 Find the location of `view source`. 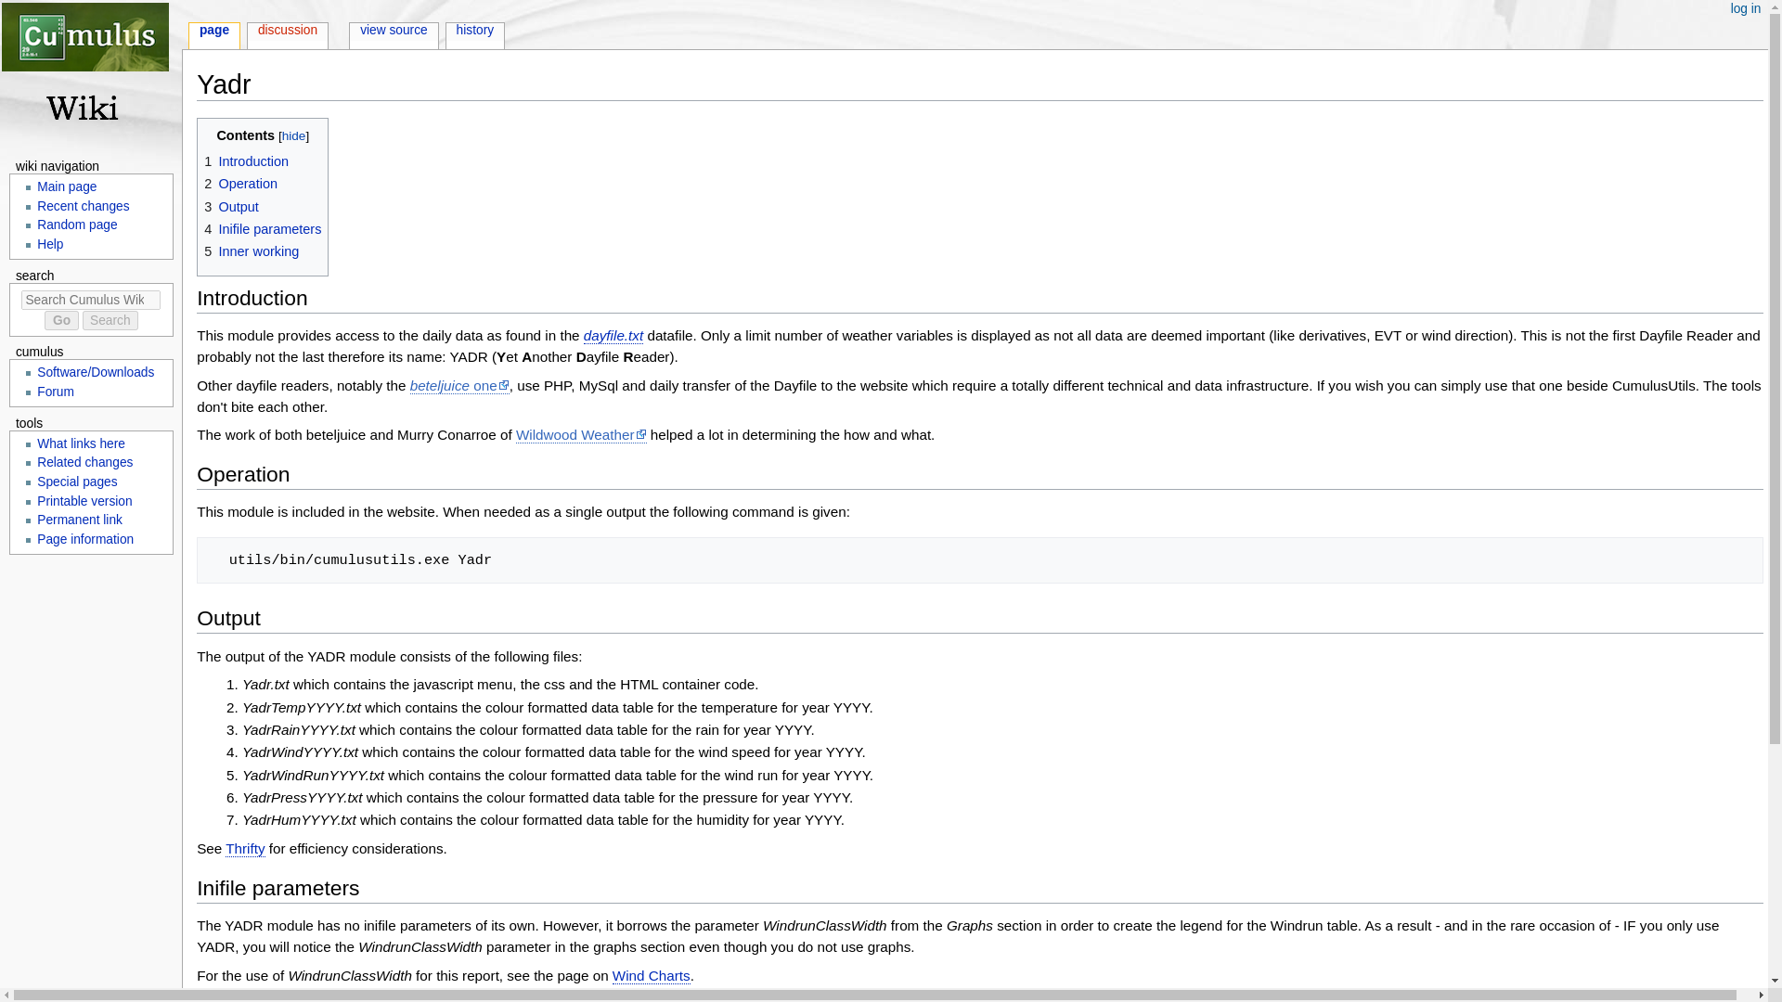

view source is located at coordinates (394, 32).